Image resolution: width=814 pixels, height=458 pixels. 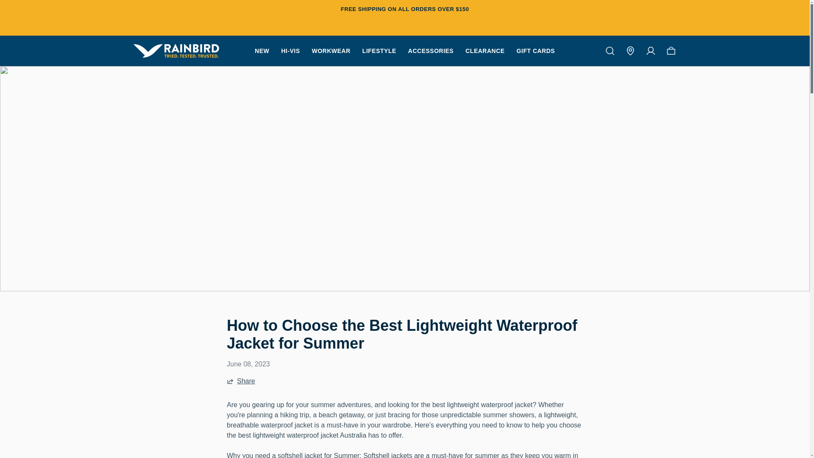 What do you see at coordinates (431, 51) in the screenshot?
I see `ACCESSORIES` at bounding box center [431, 51].